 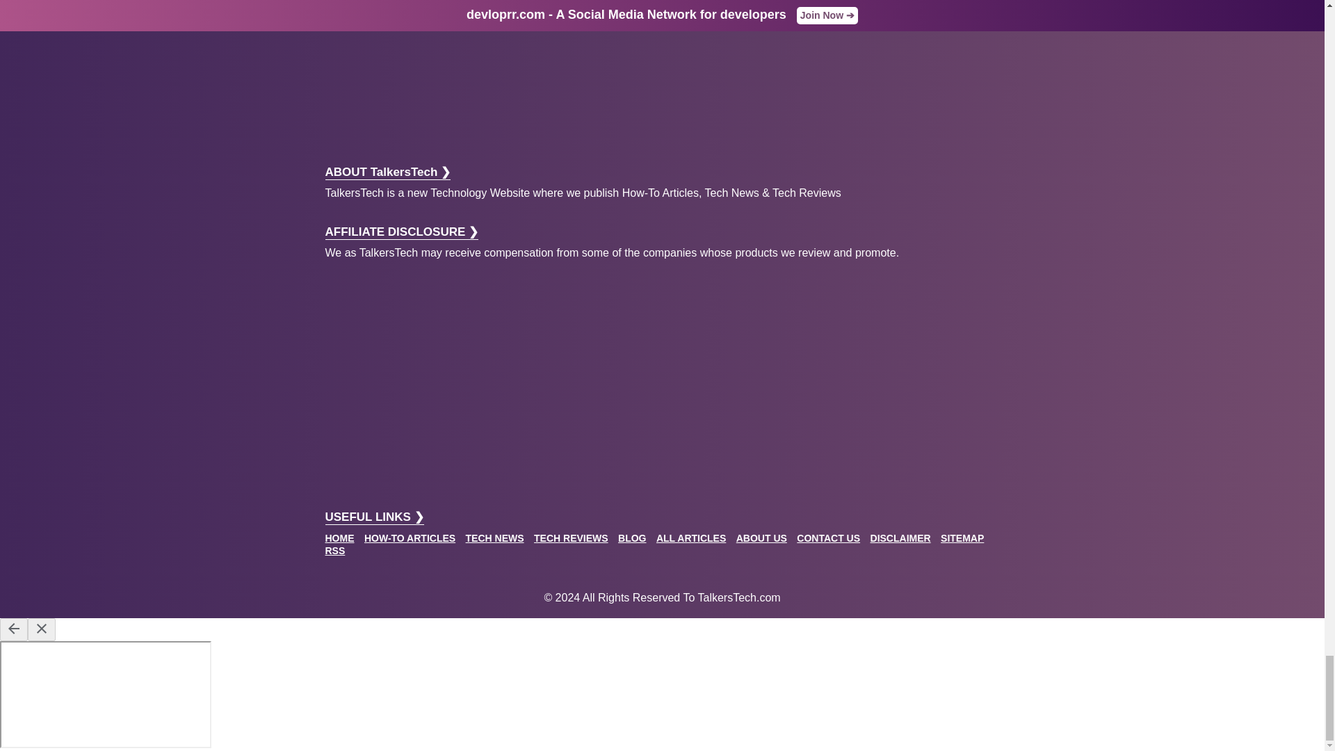 What do you see at coordinates (410, 538) in the screenshot?
I see `HOW-TO ARTICLES` at bounding box center [410, 538].